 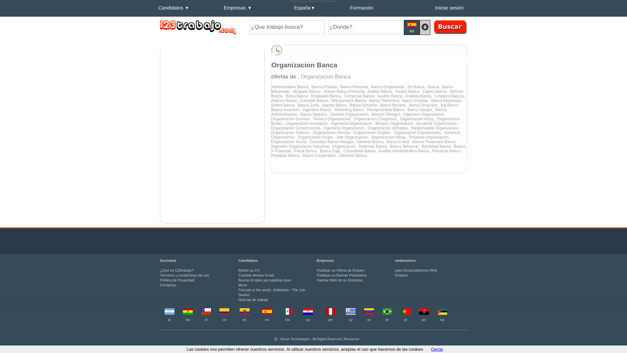 I want to click on Banco Cobol, , so click(x=399, y=142).